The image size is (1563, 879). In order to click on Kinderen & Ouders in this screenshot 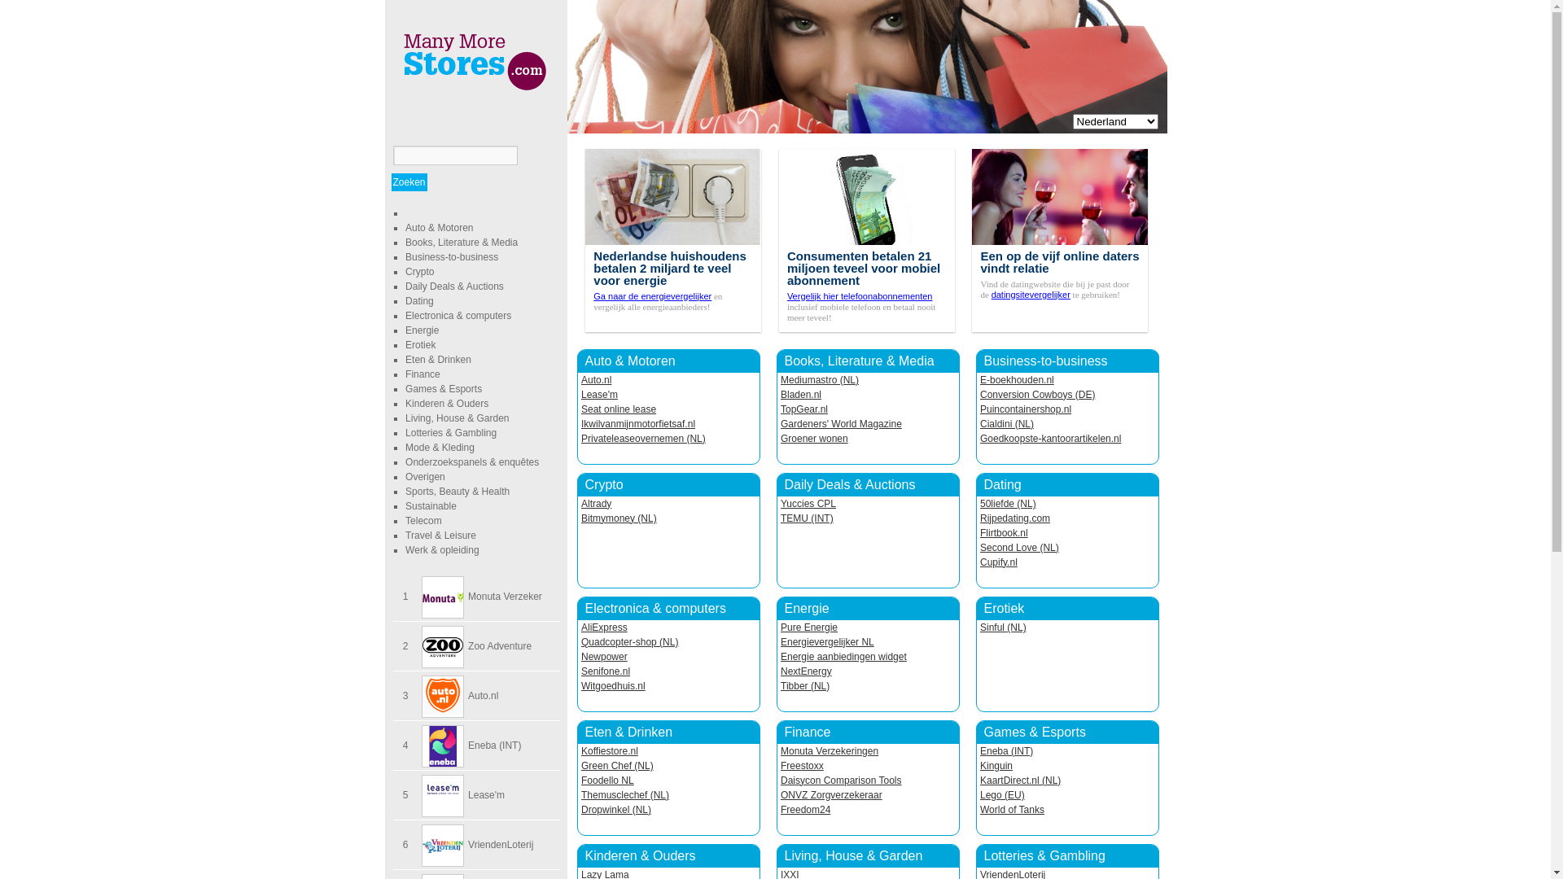, I will do `click(640, 856)`.